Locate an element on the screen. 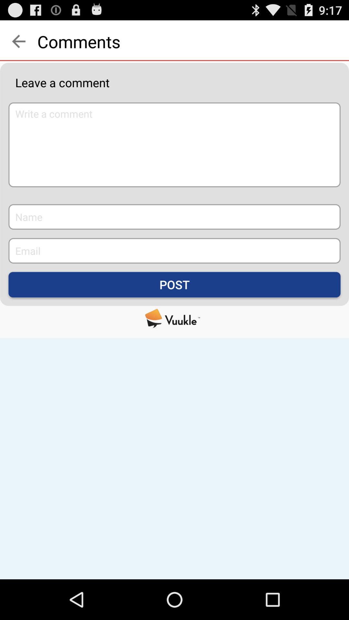 This screenshot has height=620, width=349. enter the email box is located at coordinates (174, 251).